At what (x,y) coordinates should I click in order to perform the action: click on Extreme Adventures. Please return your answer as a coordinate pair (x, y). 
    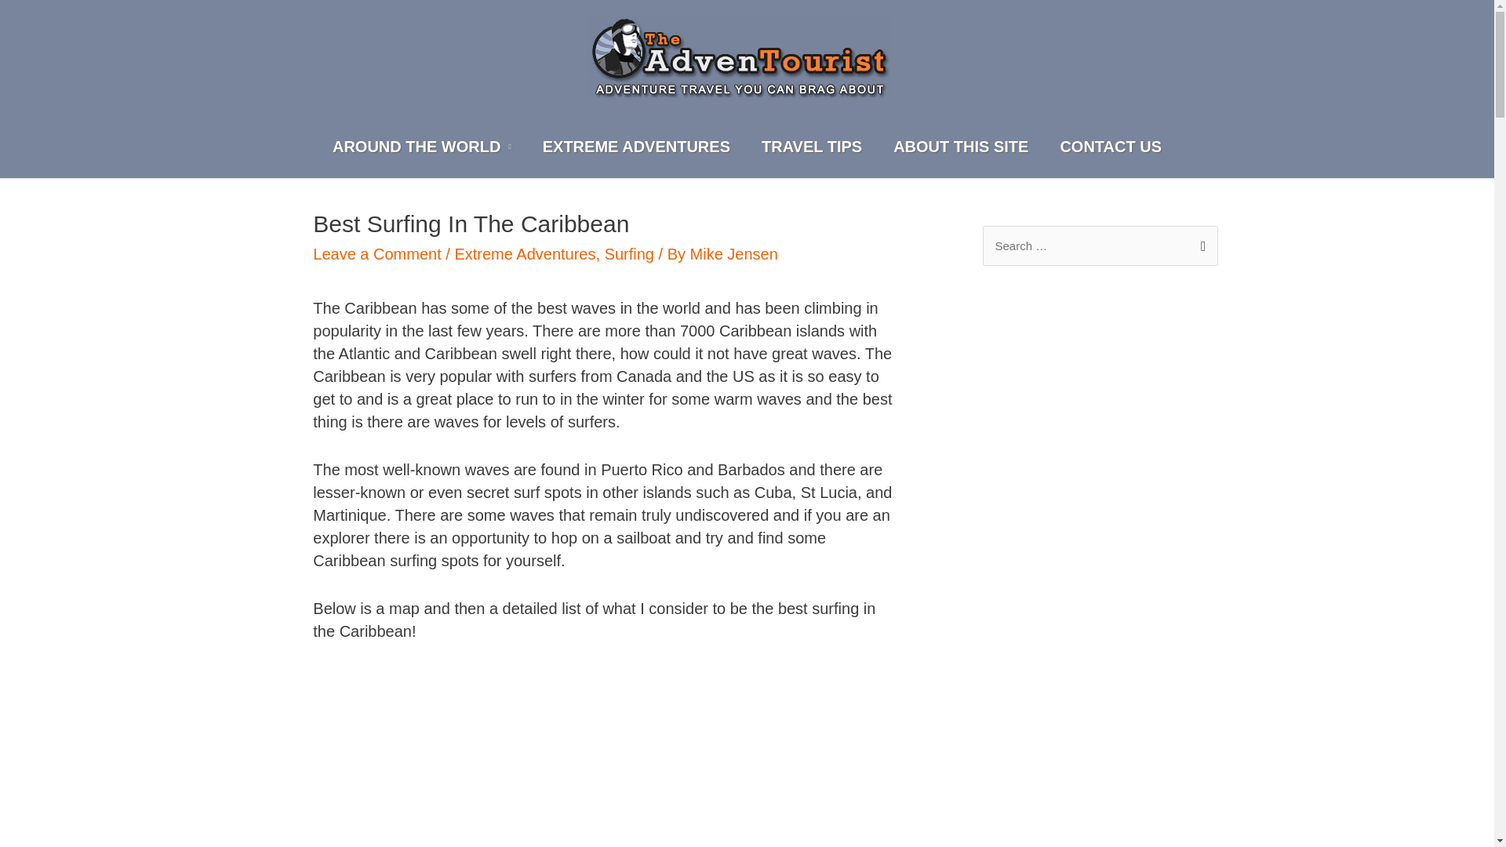
    Looking at the image, I should click on (636, 146).